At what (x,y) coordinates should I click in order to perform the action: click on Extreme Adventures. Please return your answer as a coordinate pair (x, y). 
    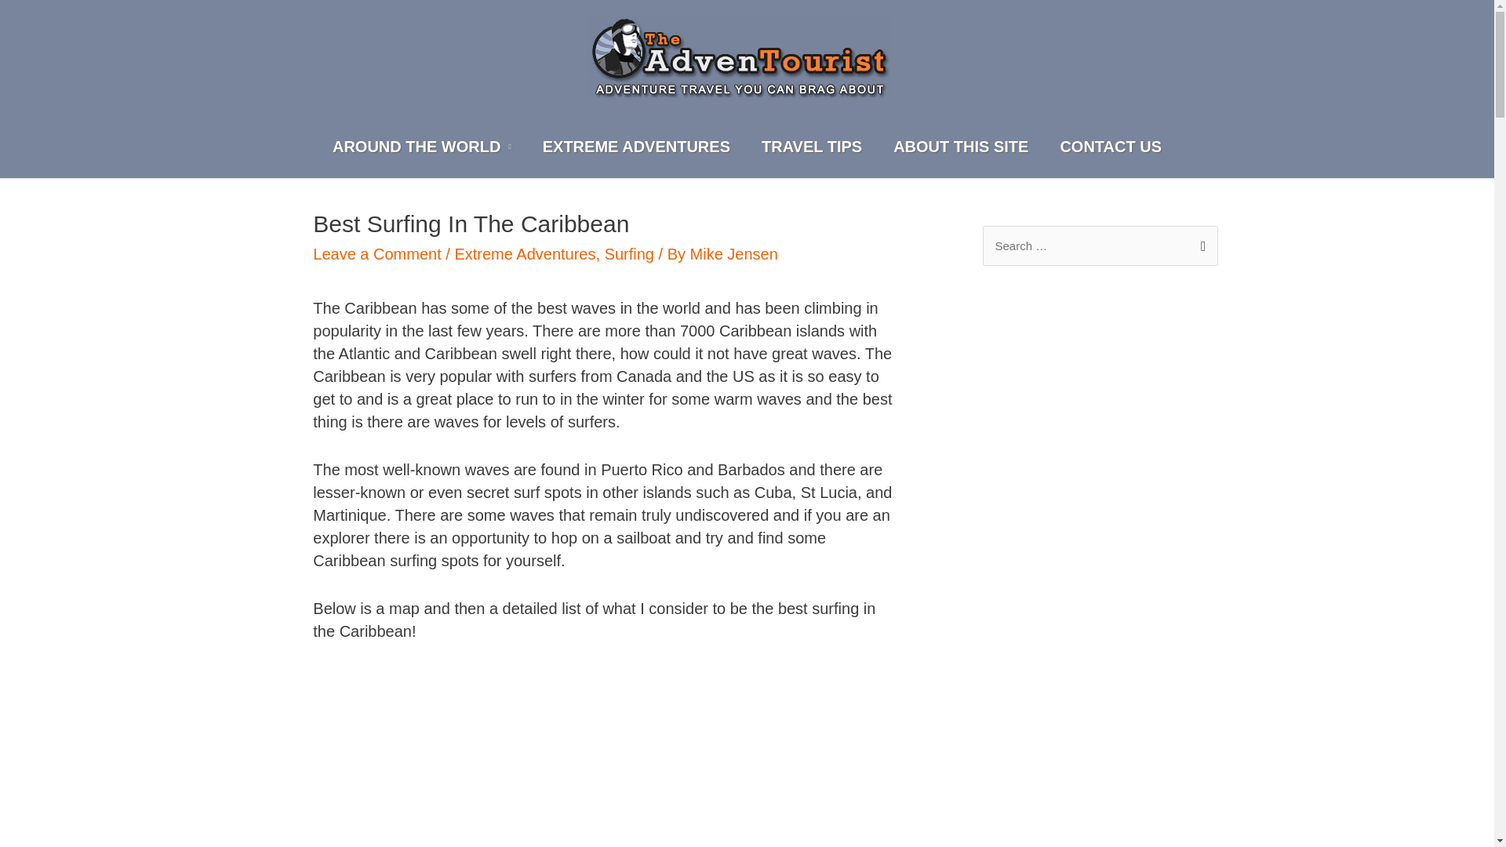
    Looking at the image, I should click on (636, 146).